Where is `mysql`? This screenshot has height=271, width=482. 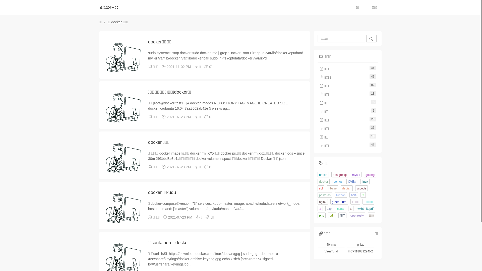 mysql is located at coordinates (356, 175).